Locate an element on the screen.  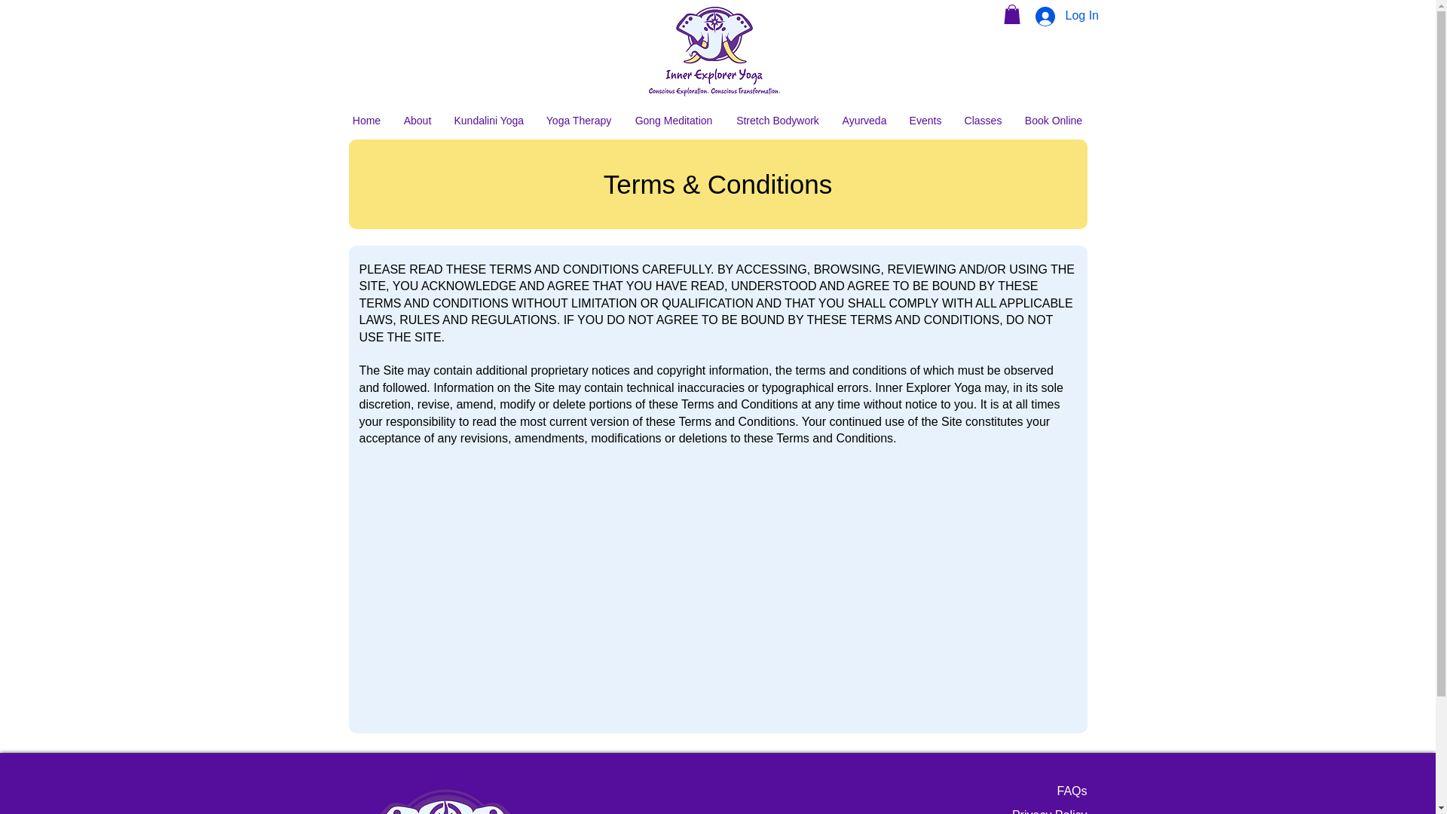
About is located at coordinates (418, 121).